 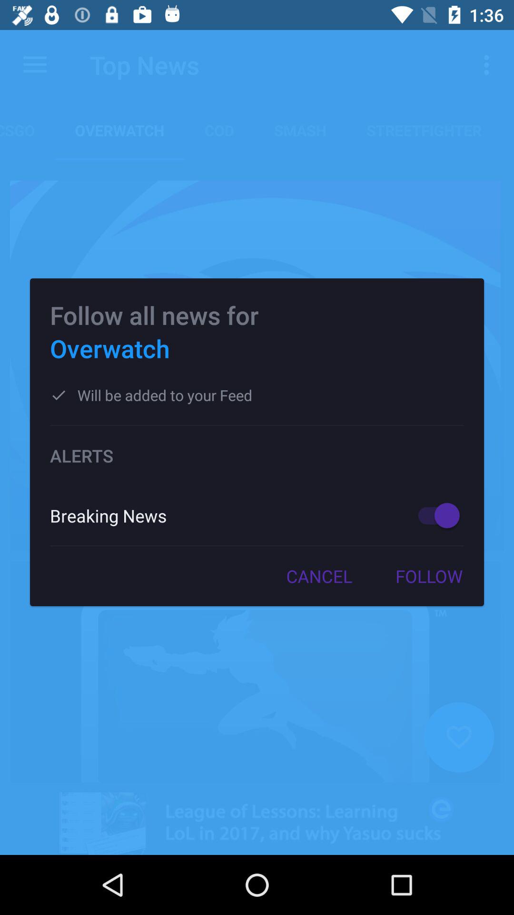 I want to click on scroll to breaking news icon, so click(x=224, y=516).